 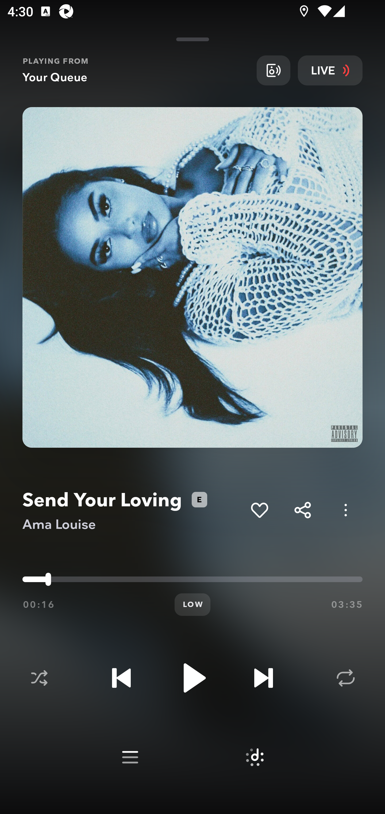 What do you see at coordinates (255, 757) in the screenshot?
I see `Suggested tracks` at bounding box center [255, 757].